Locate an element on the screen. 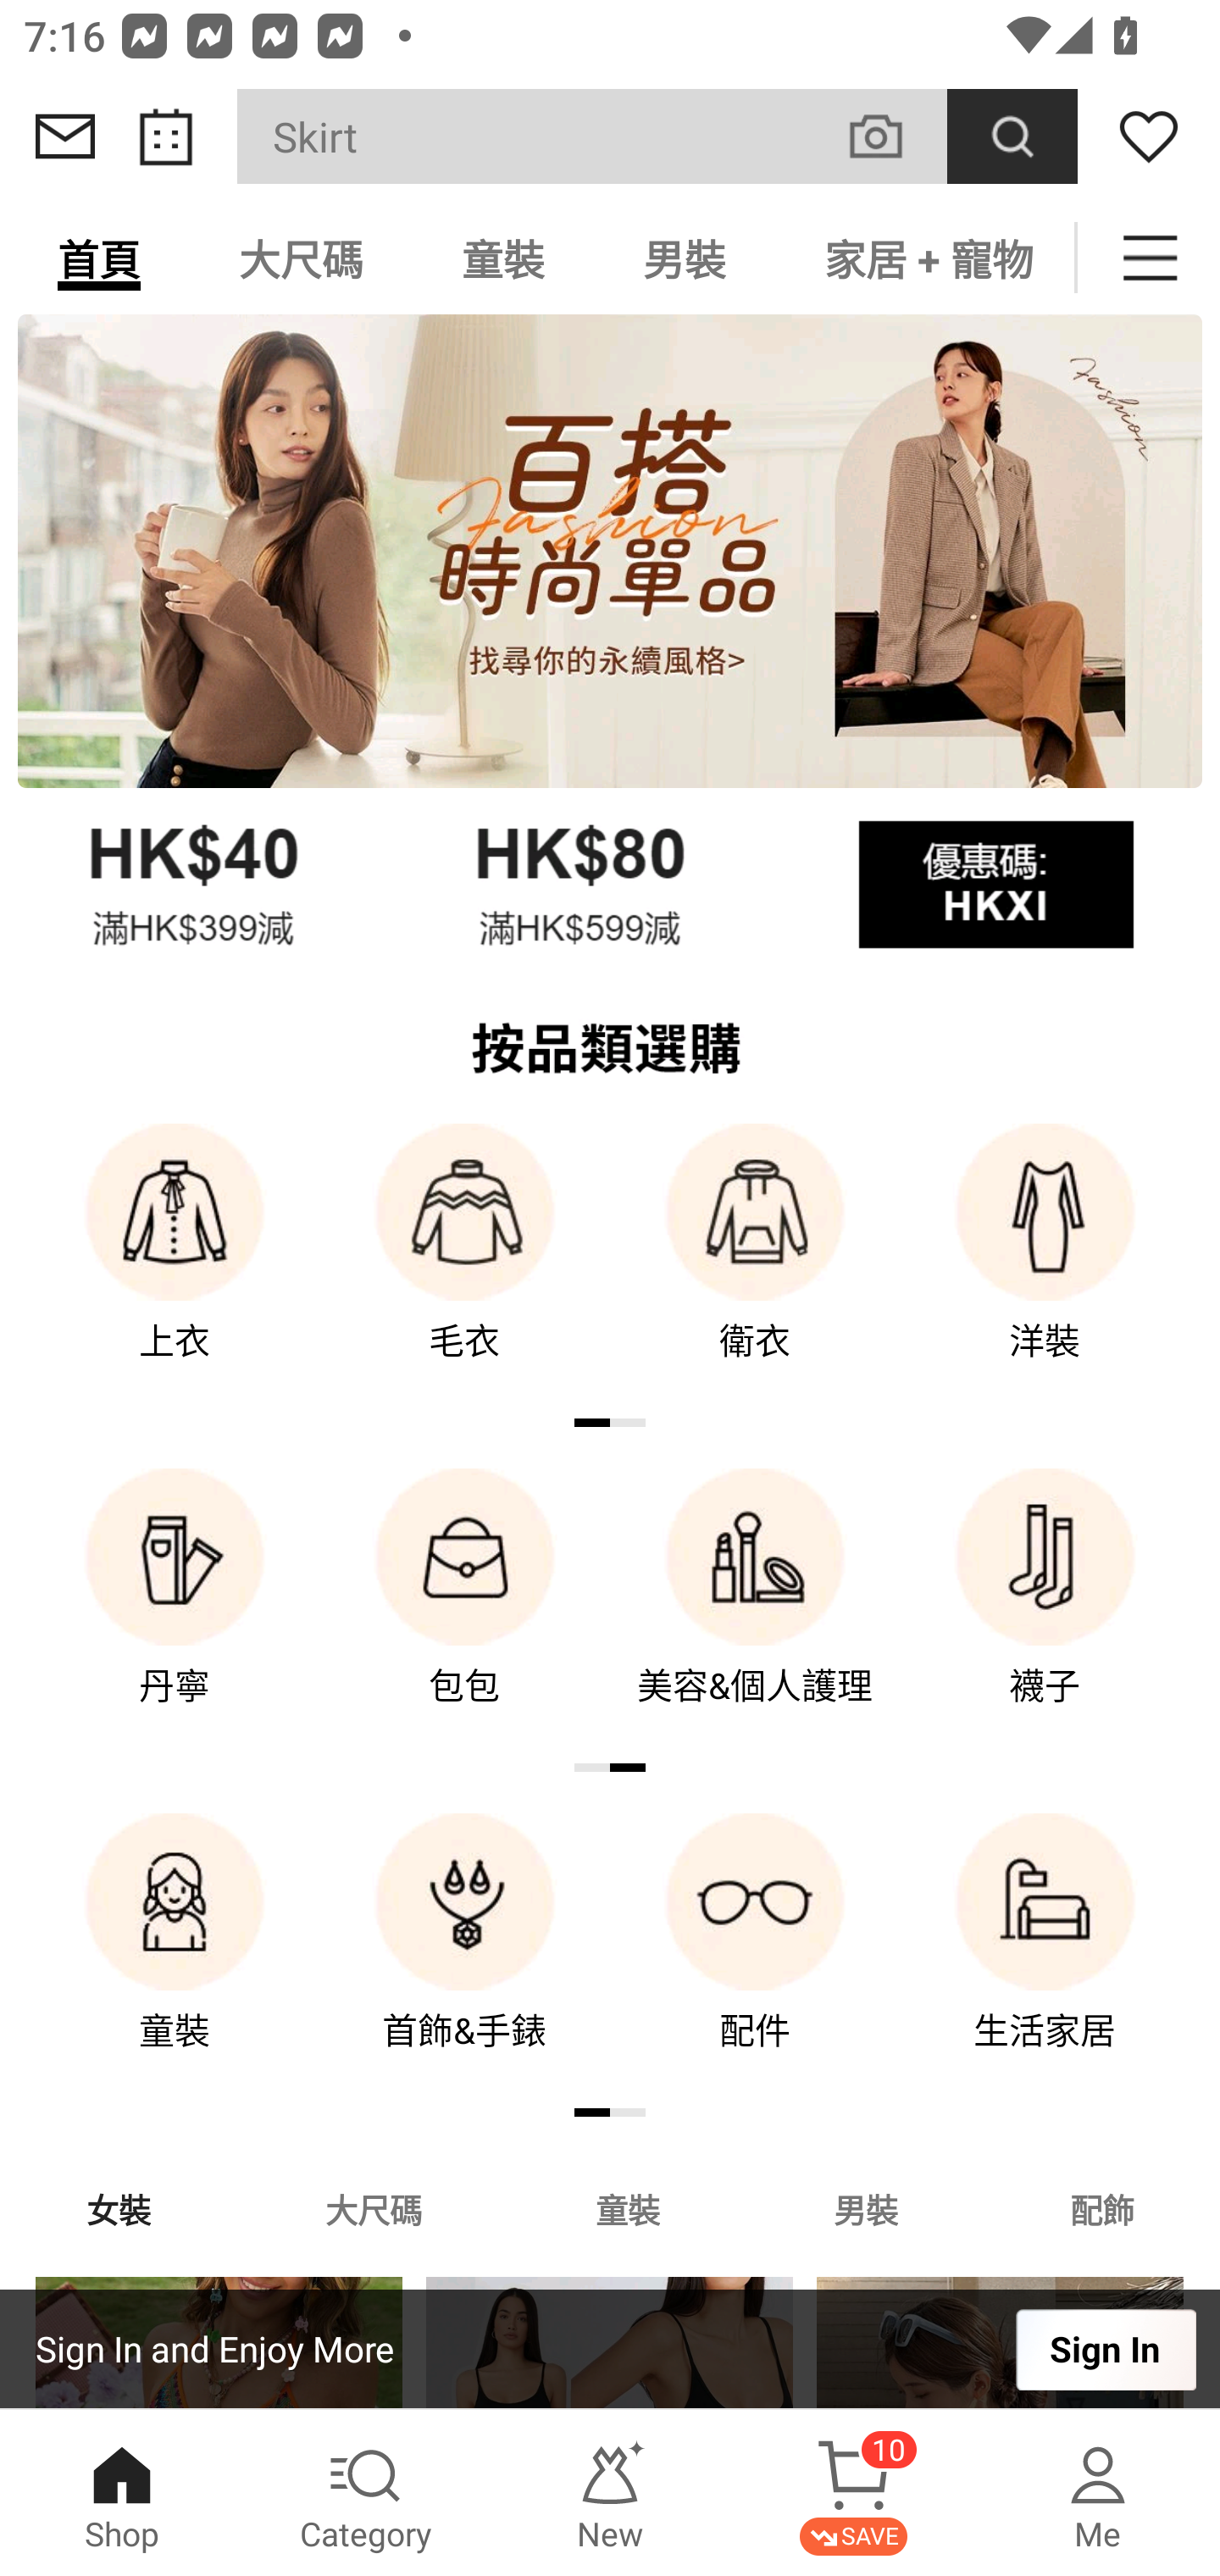 This screenshot has height=2576, width=1220. 襪子 is located at coordinates (1045, 1610).